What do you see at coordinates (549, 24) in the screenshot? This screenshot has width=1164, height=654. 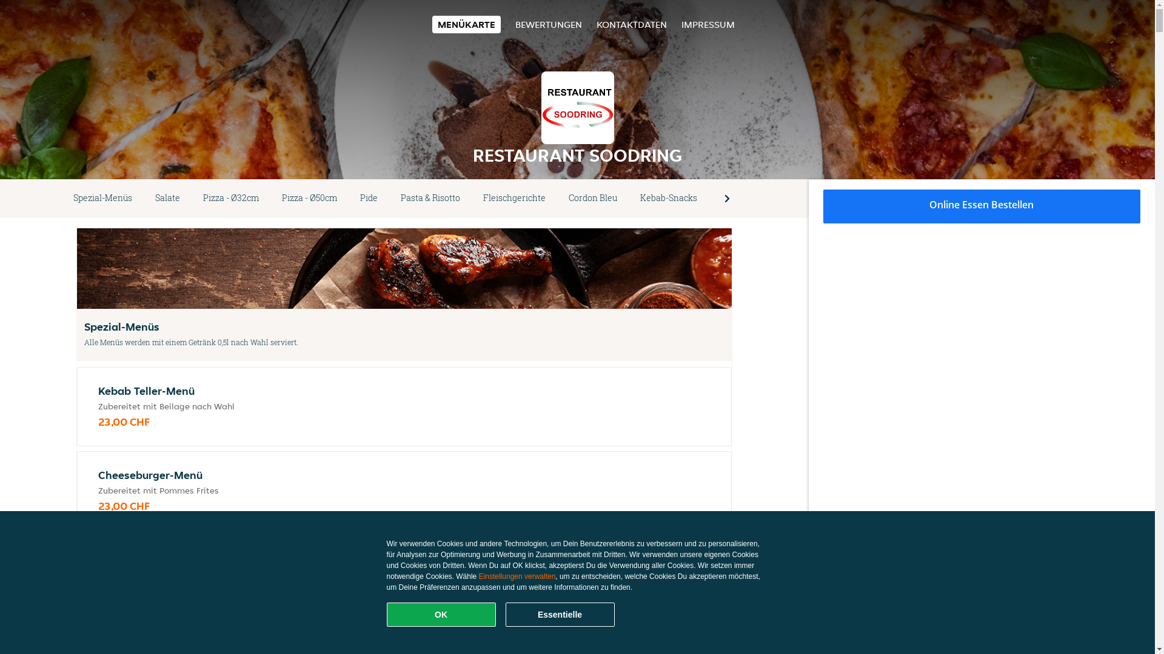 I see `BEWERTUNGEN` at bounding box center [549, 24].